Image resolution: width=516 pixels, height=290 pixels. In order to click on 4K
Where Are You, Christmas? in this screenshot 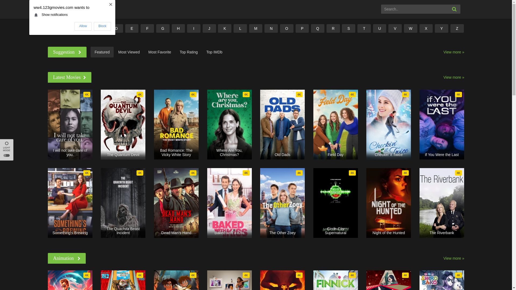, I will do `click(230, 125)`.